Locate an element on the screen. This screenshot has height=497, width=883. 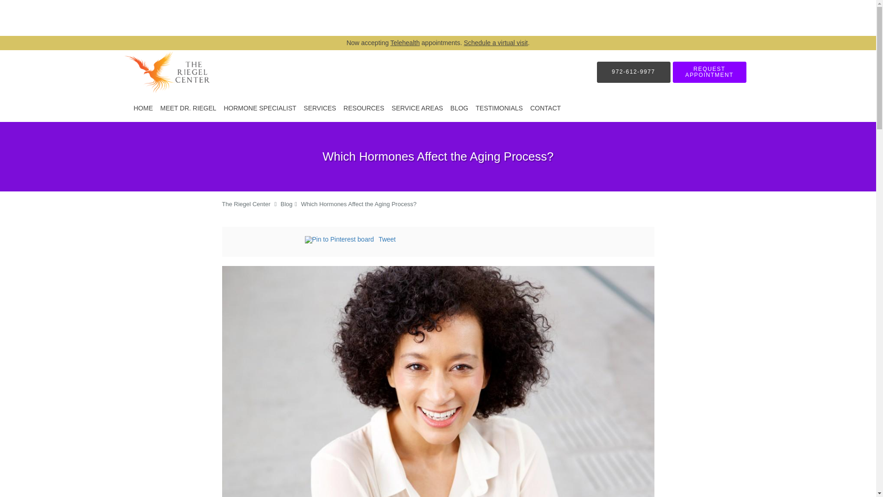
Schedule a virtual visit is located at coordinates (495, 43).